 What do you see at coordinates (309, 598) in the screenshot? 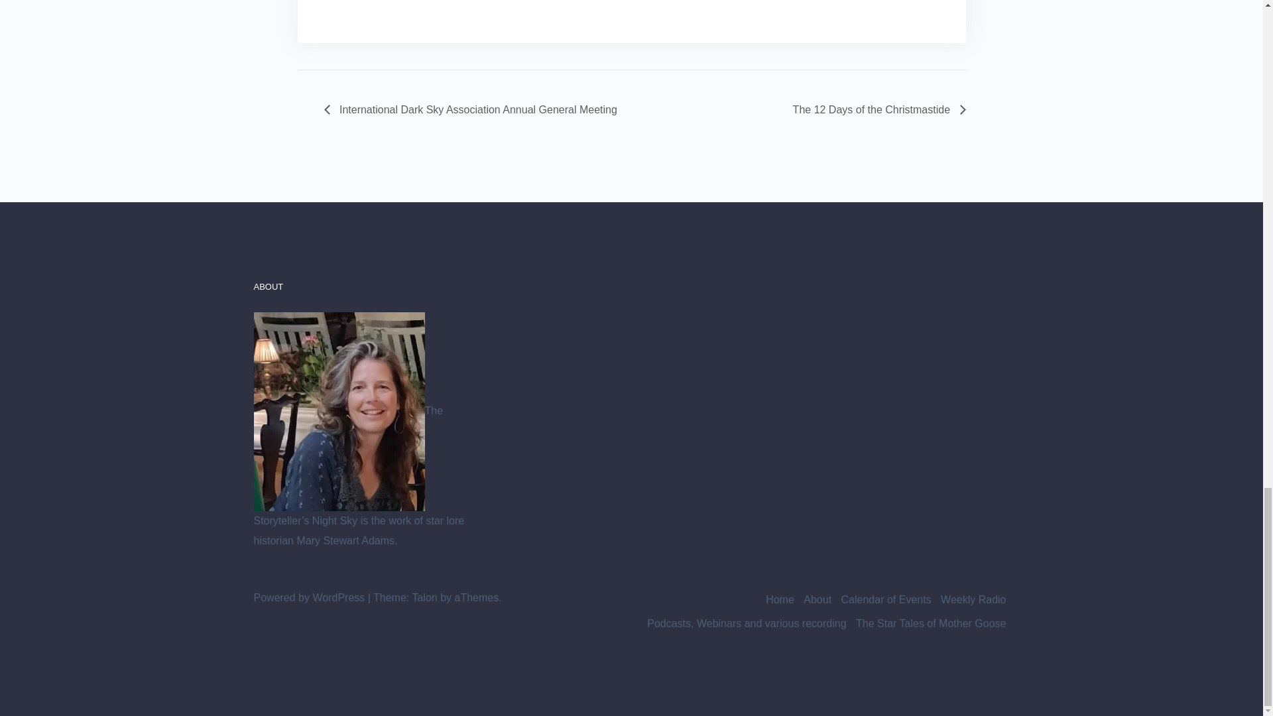
I see `Powered by WordPress` at bounding box center [309, 598].